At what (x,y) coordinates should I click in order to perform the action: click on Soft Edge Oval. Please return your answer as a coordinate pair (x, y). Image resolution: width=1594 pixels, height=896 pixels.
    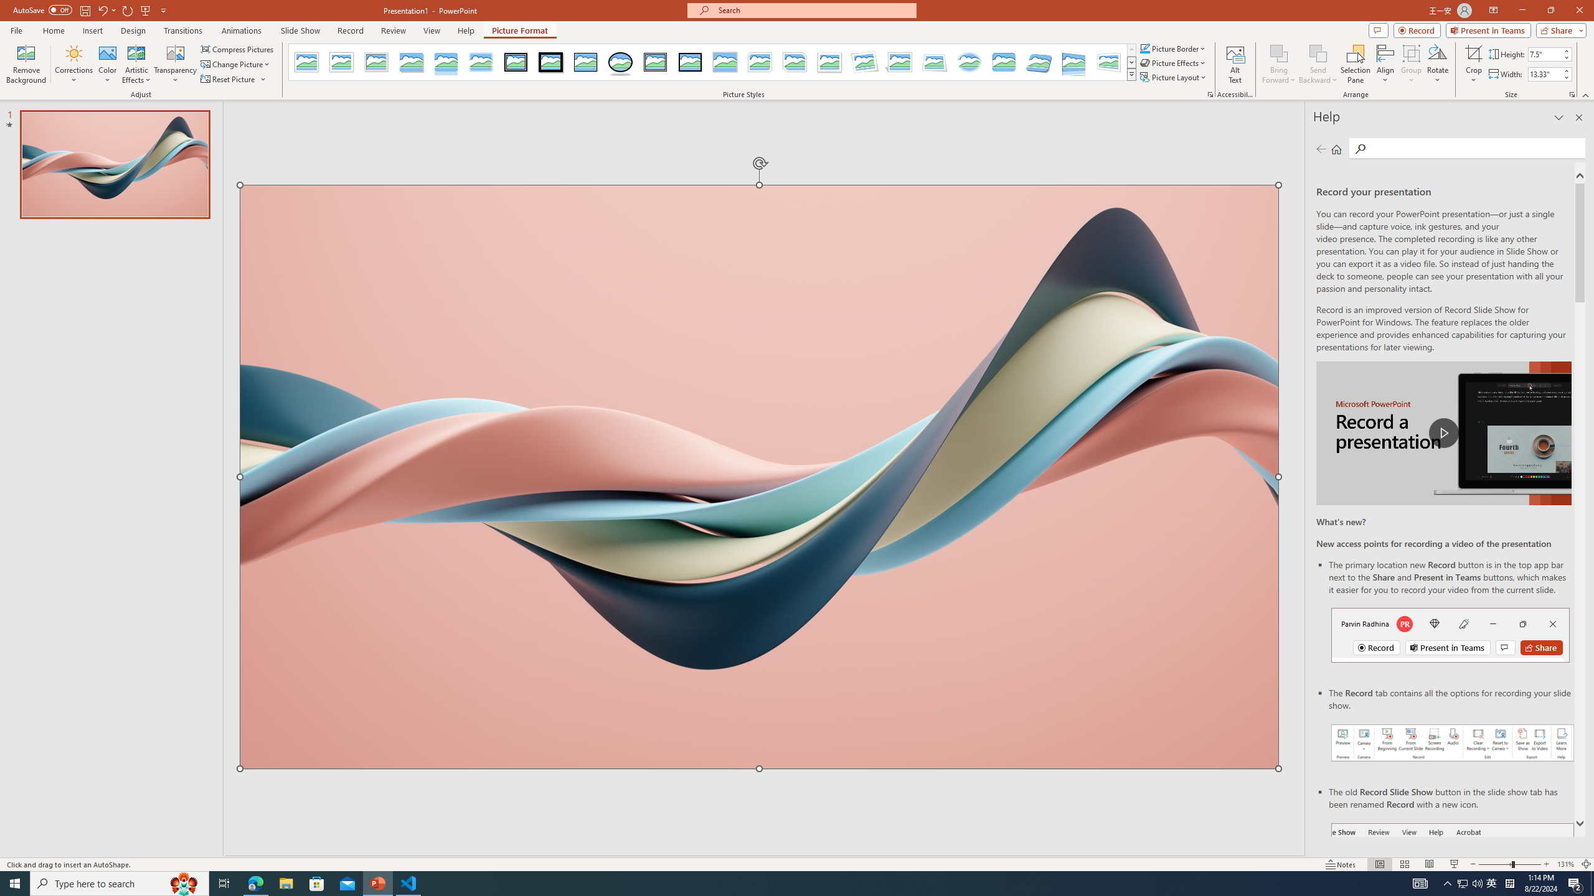
    Looking at the image, I should click on (969, 62).